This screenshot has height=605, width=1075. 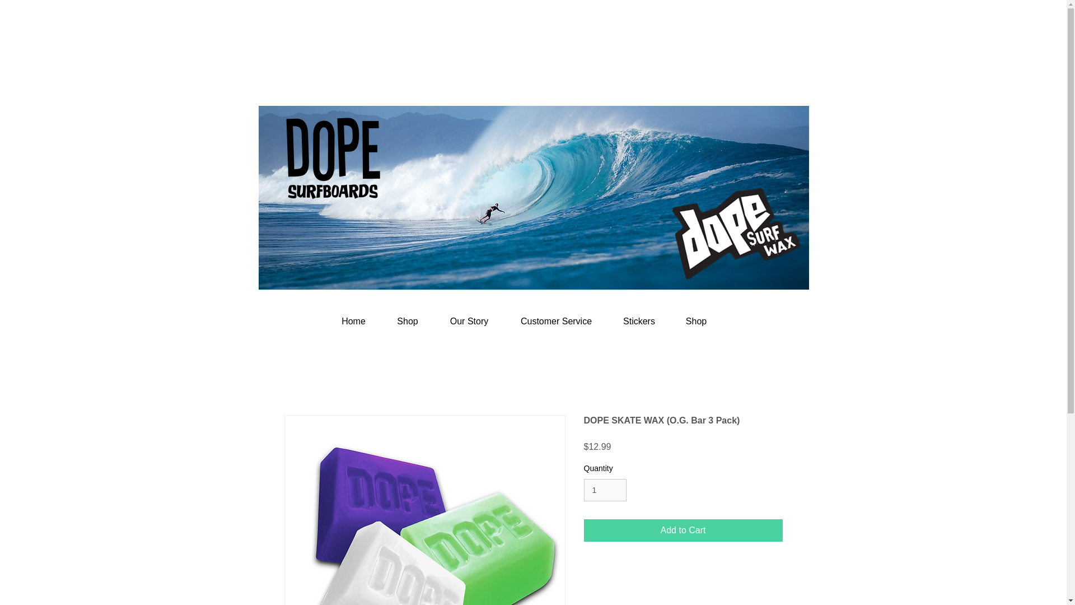 I want to click on Home, so click(x=353, y=322).